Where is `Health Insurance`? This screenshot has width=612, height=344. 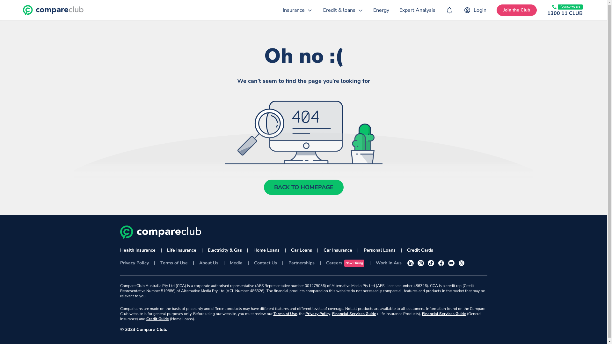
Health Insurance is located at coordinates (138, 250).